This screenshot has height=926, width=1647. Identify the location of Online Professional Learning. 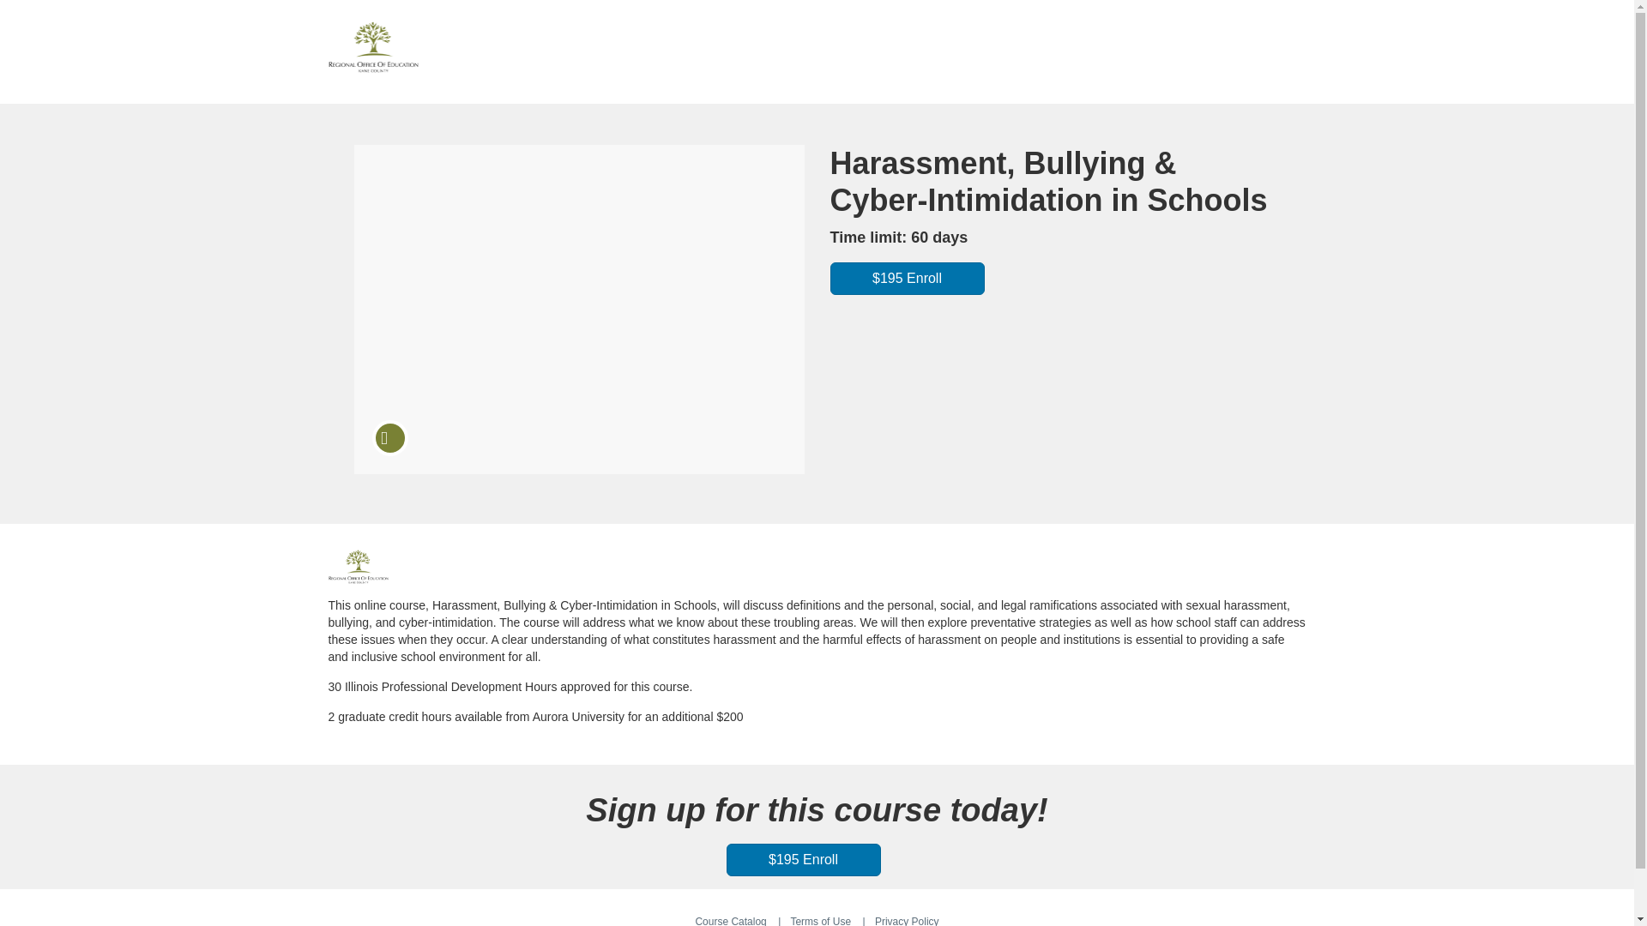
(357, 567).